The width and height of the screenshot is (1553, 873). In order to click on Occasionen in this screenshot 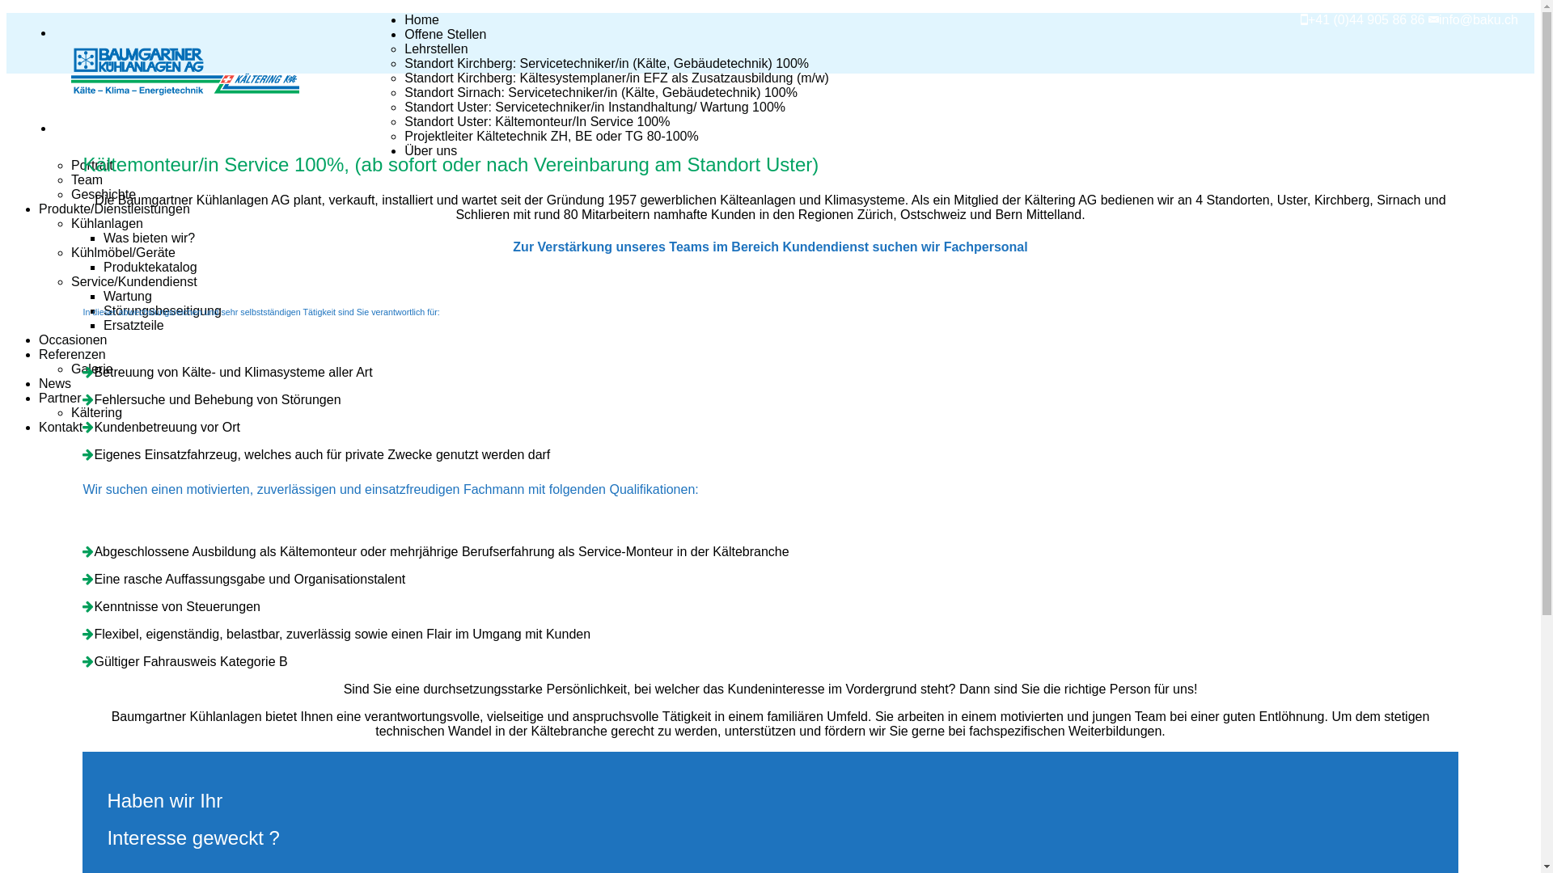, I will do `click(73, 340)`.